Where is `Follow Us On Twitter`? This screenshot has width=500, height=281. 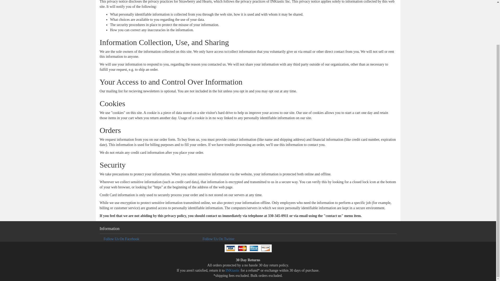 Follow Us On Twitter is located at coordinates (218, 239).